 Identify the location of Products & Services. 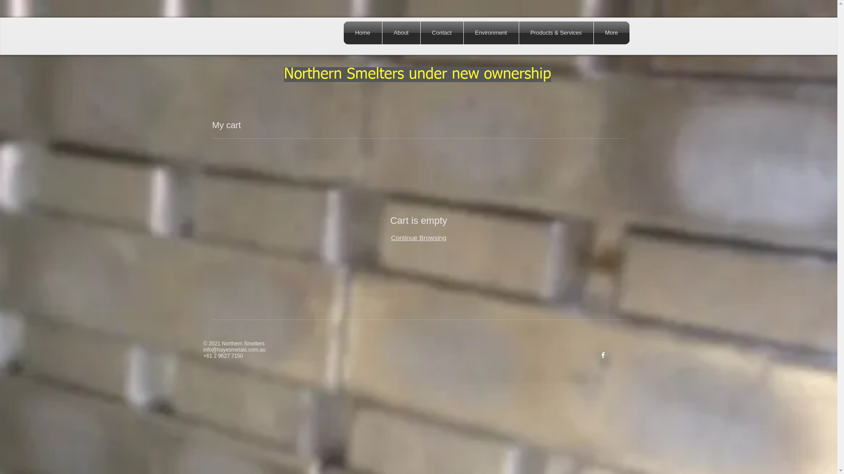
(556, 33).